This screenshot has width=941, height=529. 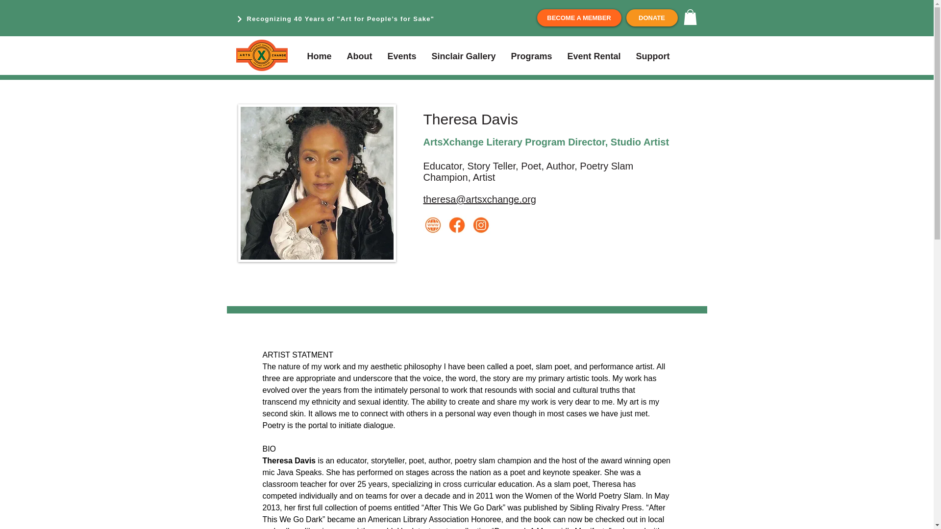 I want to click on Theresa Davis, so click(x=317, y=183).